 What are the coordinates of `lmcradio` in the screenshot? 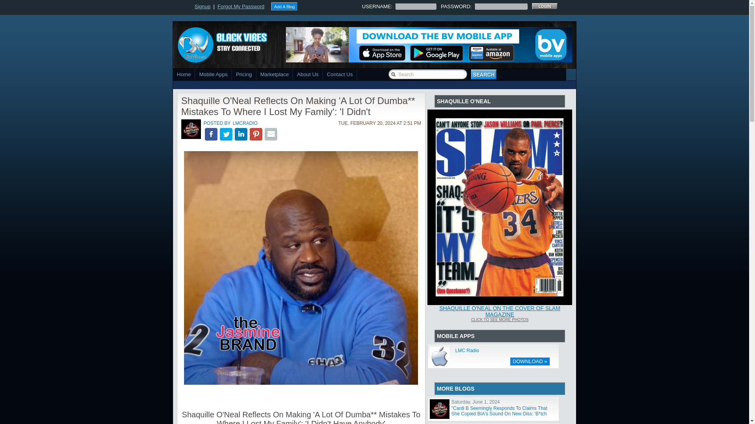 It's located at (191, 129).